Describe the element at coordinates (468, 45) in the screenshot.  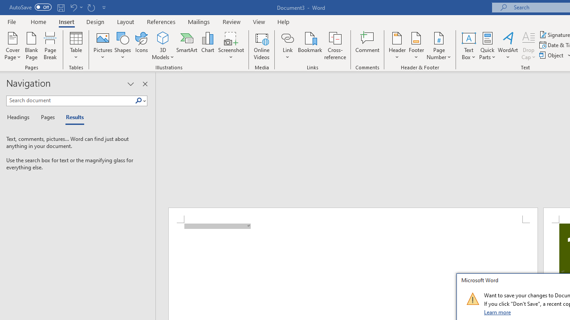
I see `Text Box` at that location.